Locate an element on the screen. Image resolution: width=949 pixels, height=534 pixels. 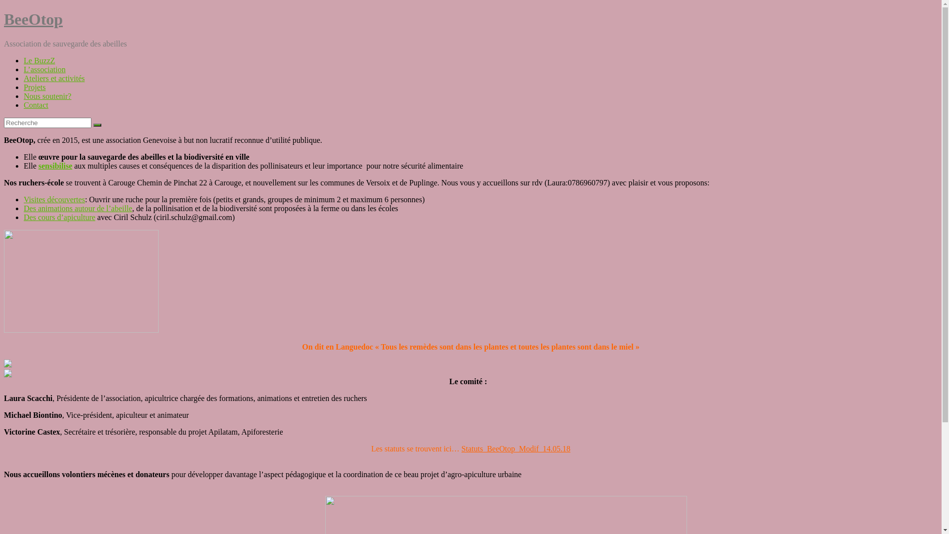
Nous soutenir? is located at coordinates (47, 96).